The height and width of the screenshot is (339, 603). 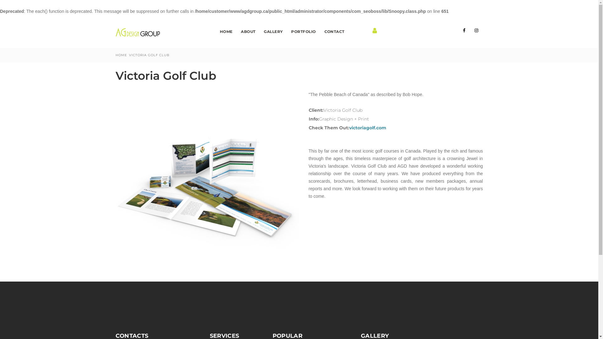 I want to click on agdgroup, so click(x=138, y=32).